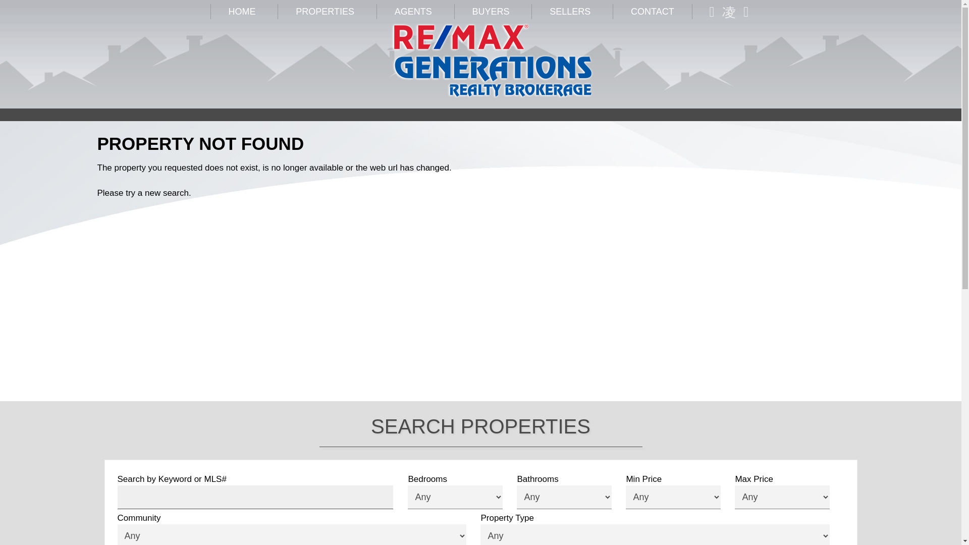 The image size is (969, 545). I want to click on SELLERS, so click(569, 11).